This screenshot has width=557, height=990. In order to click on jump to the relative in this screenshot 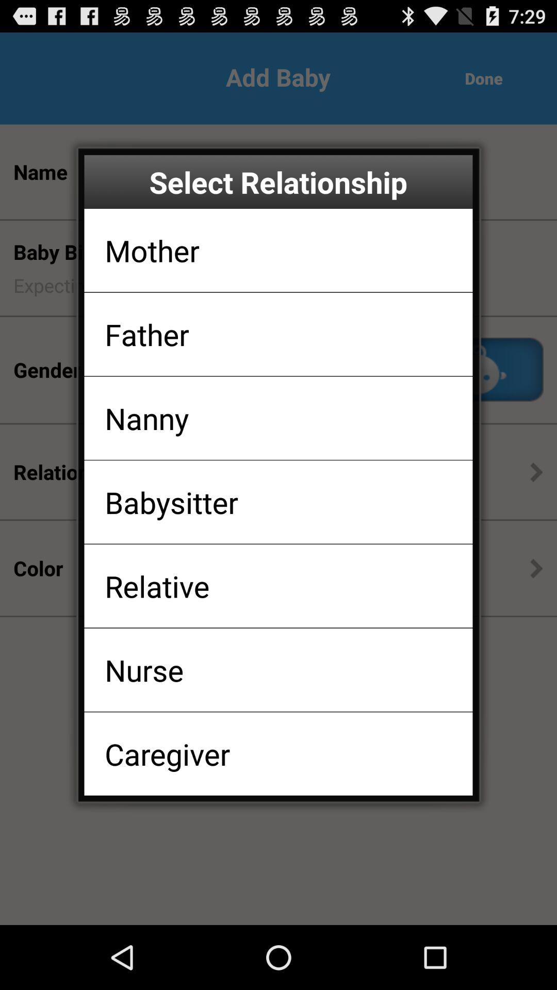, I will do `click(157, 586)`.